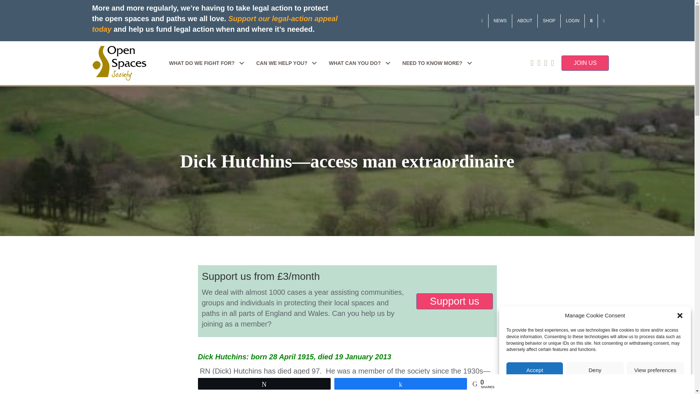 The height and width of the screenshot is (394, 700). What do you see at coordinates (525, 20) in the screenshot?
I see `ABOUT` at bounding box center [525, 20].